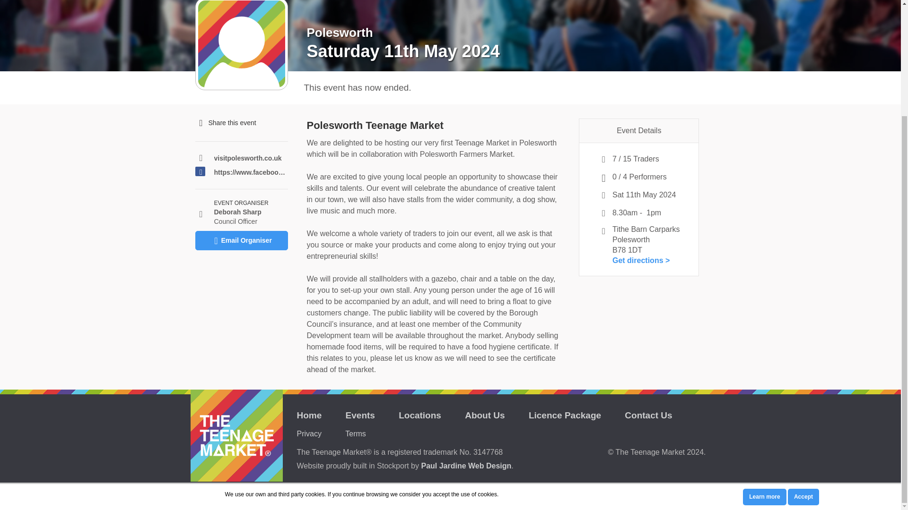 The height and width of the screenshot is (510, 908). What do you see at coordinates (803, 353) in the screenshot?
I see `Accept` at bounding box center [803, 353].